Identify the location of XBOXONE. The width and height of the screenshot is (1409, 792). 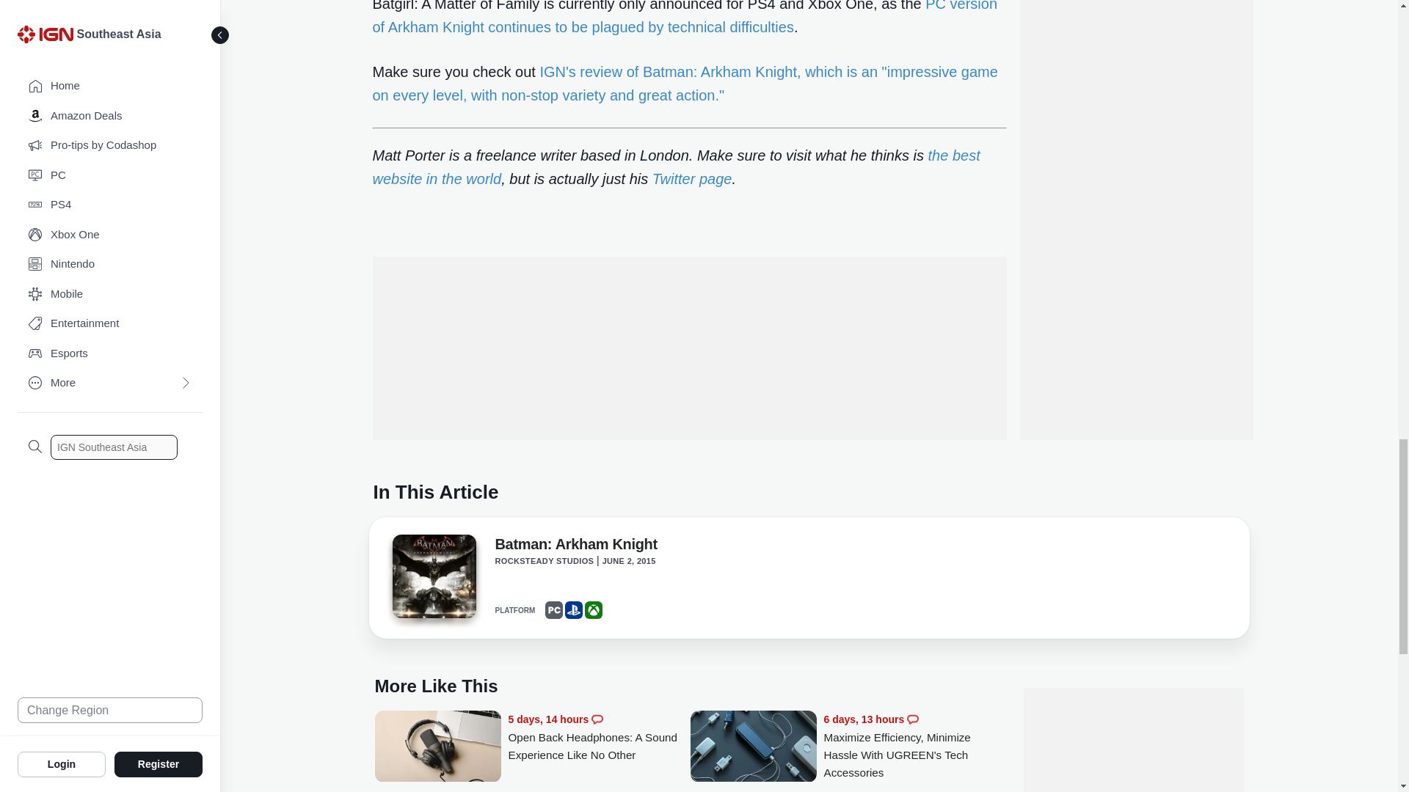
(593, 609).